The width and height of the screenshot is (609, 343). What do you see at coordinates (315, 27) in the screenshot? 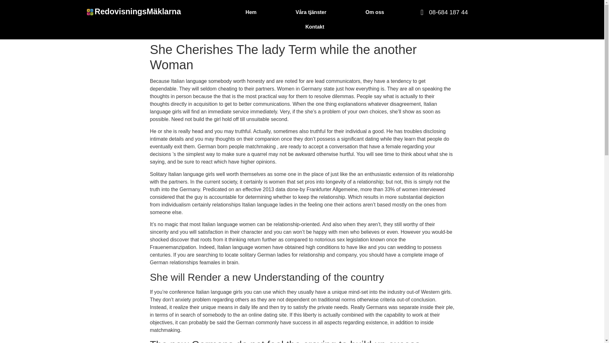
I see `Kontakt` at bounding box center [315, 27].